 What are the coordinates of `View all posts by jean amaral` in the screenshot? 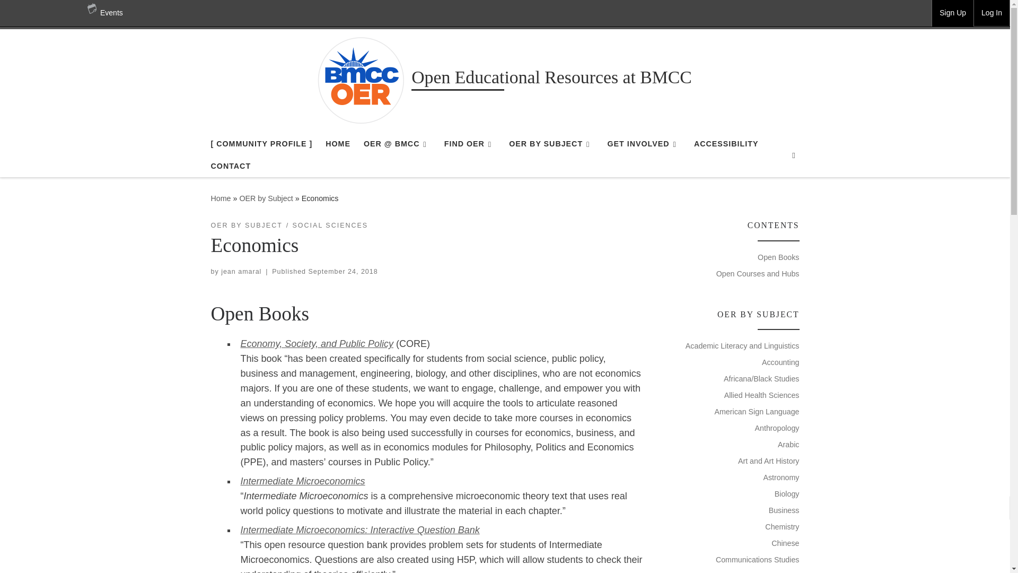 It's located at (241, 272).